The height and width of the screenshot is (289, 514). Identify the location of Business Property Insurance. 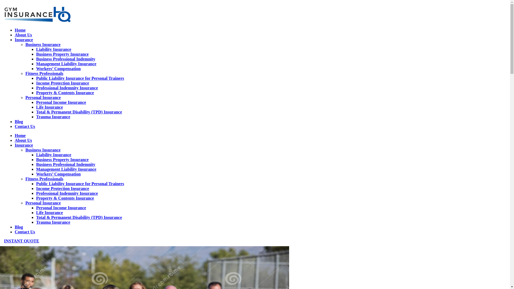
(62, 159).